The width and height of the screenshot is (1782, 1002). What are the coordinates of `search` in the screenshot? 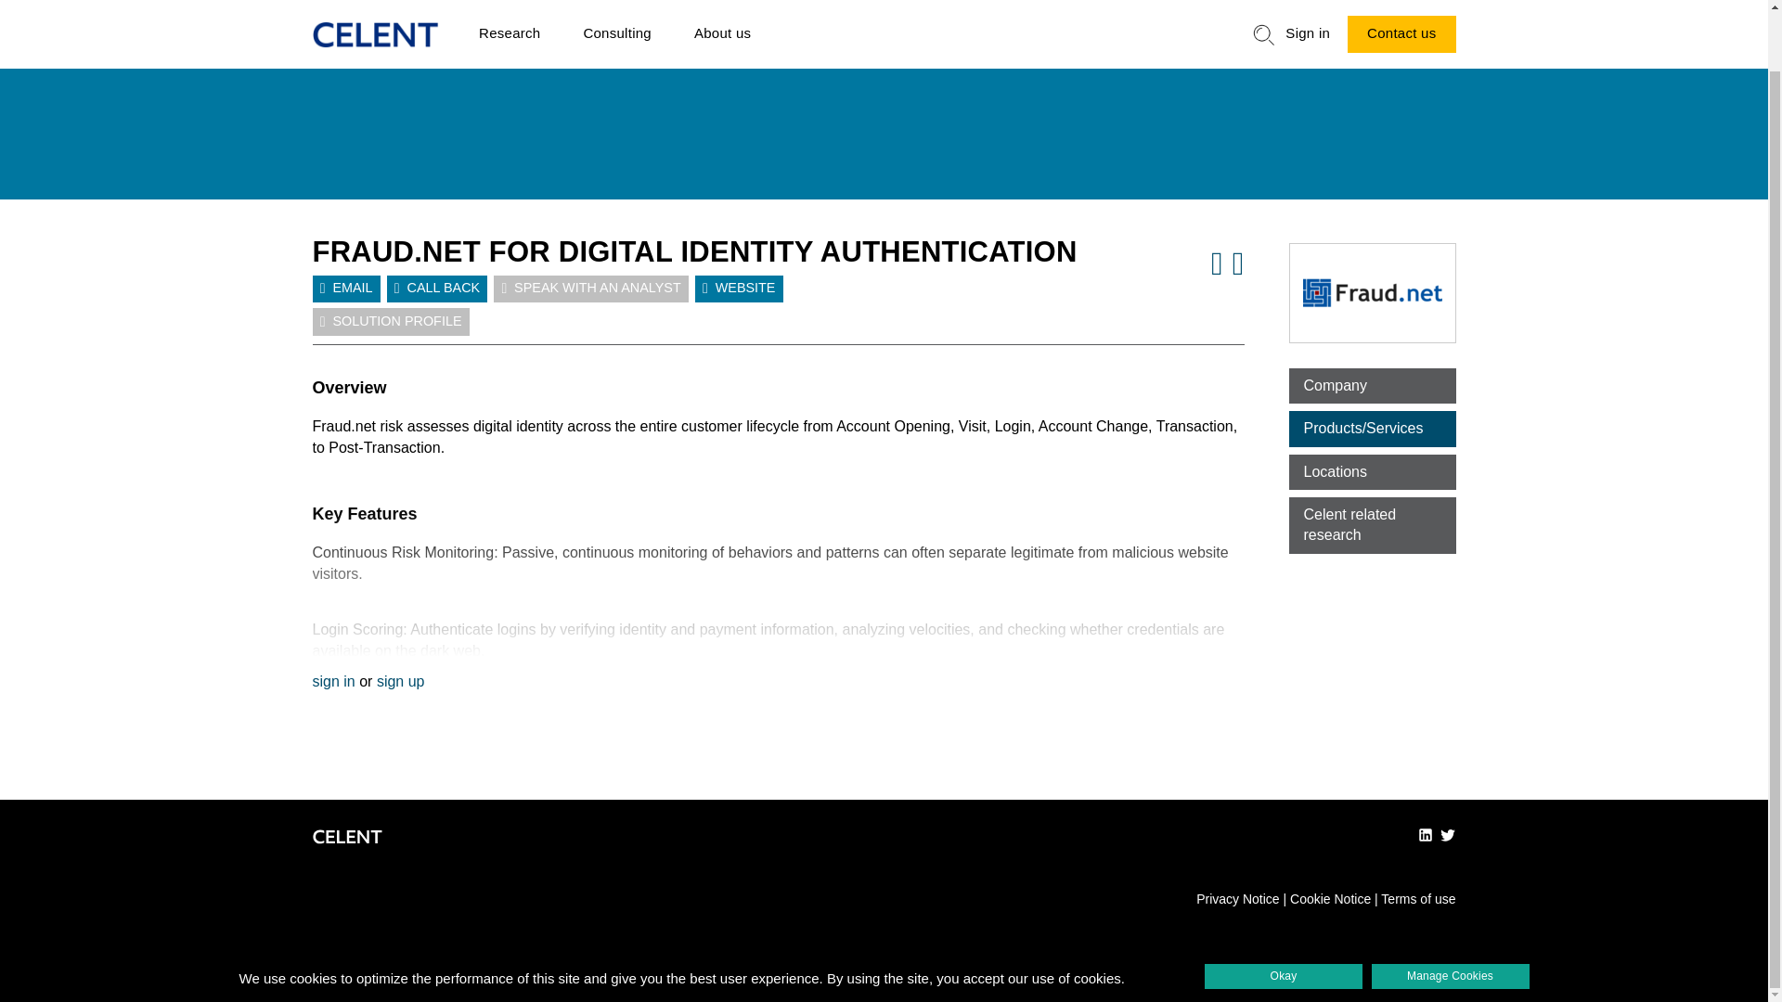 It's located at (1264, 10).